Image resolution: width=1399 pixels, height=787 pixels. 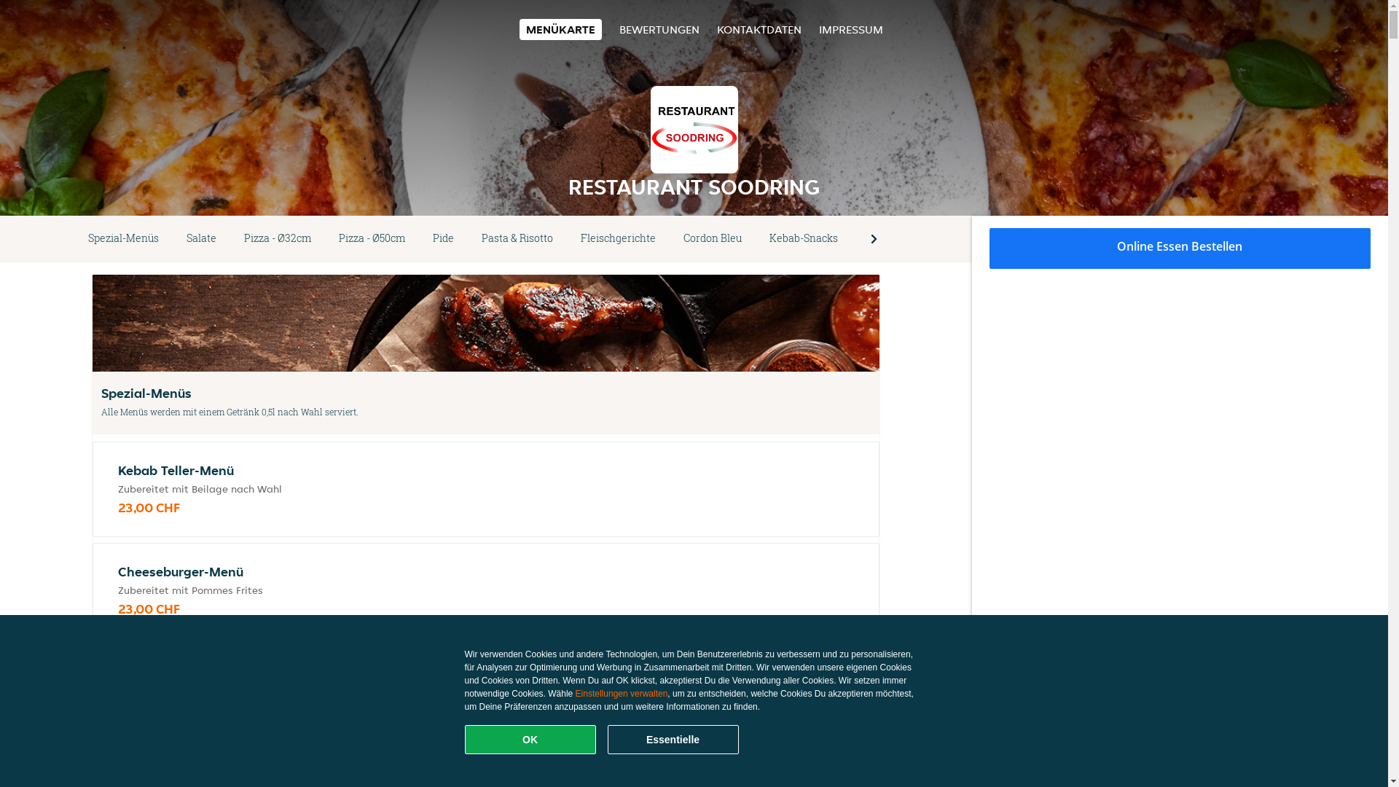 What do you see at coordinates (618, 239) in the screenshot?
I see `Fleischgerichte` at bounding box center [618, 239].